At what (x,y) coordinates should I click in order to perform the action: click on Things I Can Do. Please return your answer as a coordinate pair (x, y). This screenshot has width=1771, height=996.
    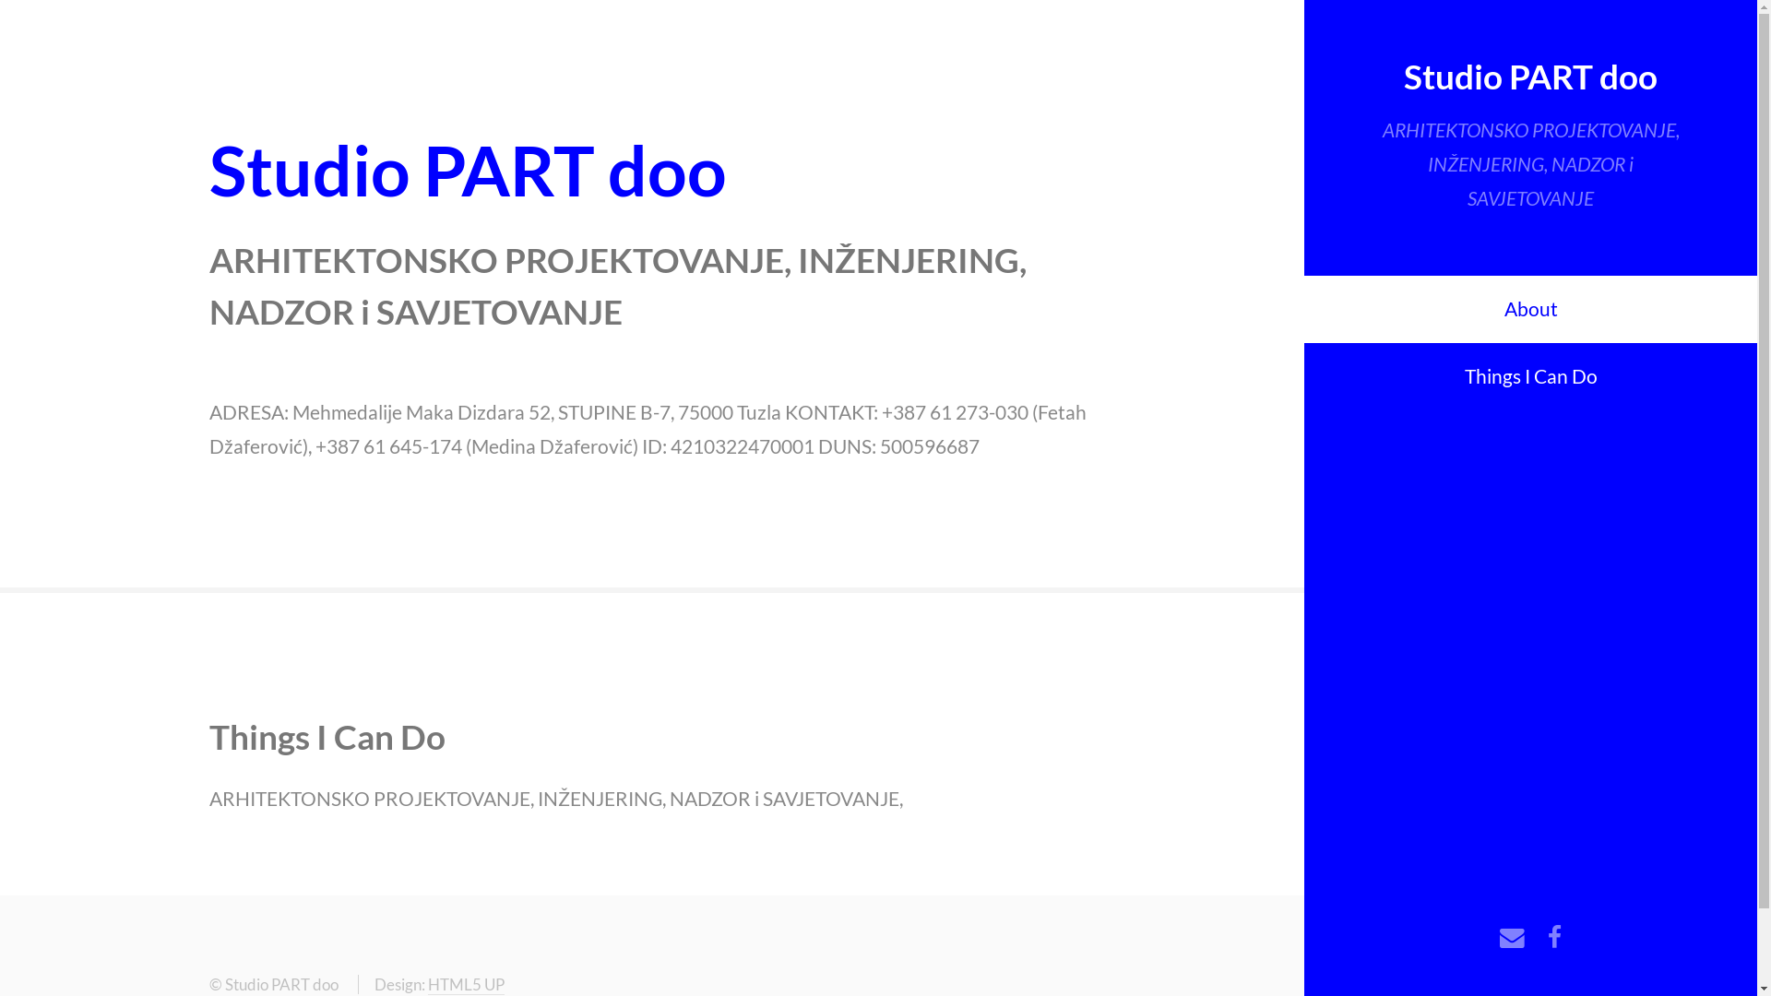
    Looking at the image, I should click on (1531, 377).